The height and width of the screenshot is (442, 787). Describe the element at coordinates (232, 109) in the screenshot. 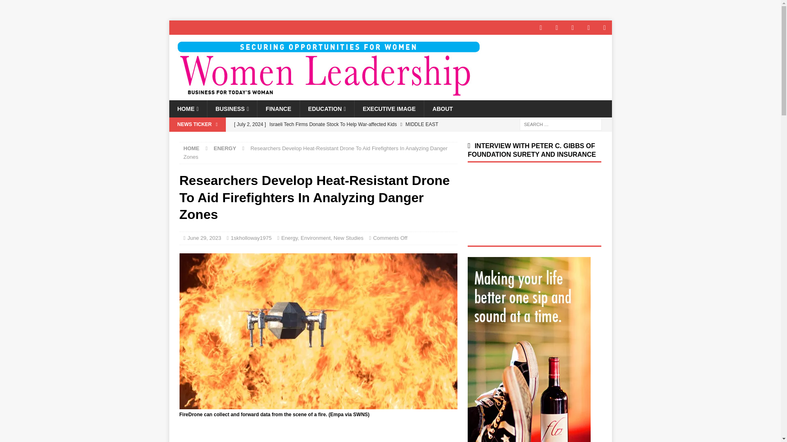

I see `BUSINESS` at that location.